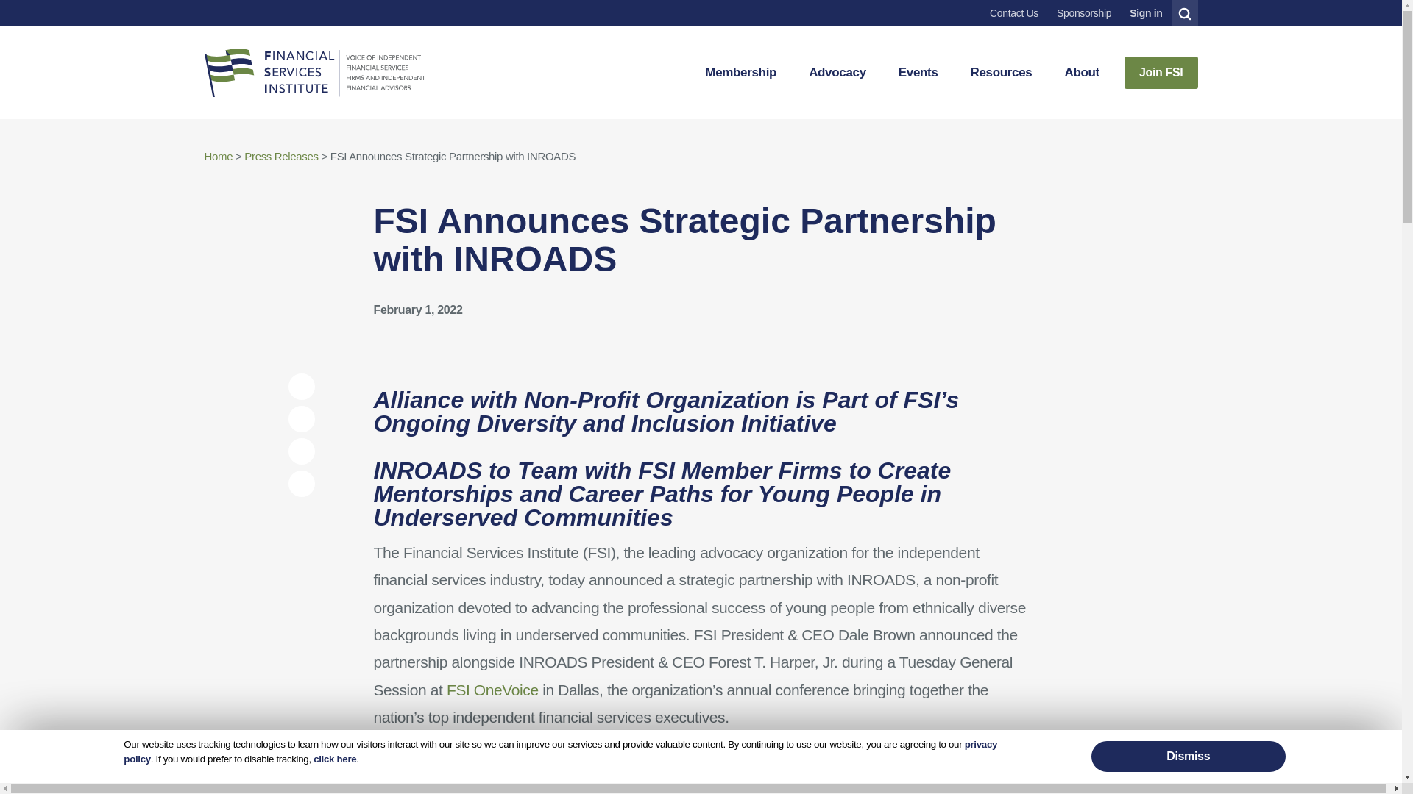 The width and height of the screenshot is (1413, 794). I want to click on Resources, so click(1001, 72).